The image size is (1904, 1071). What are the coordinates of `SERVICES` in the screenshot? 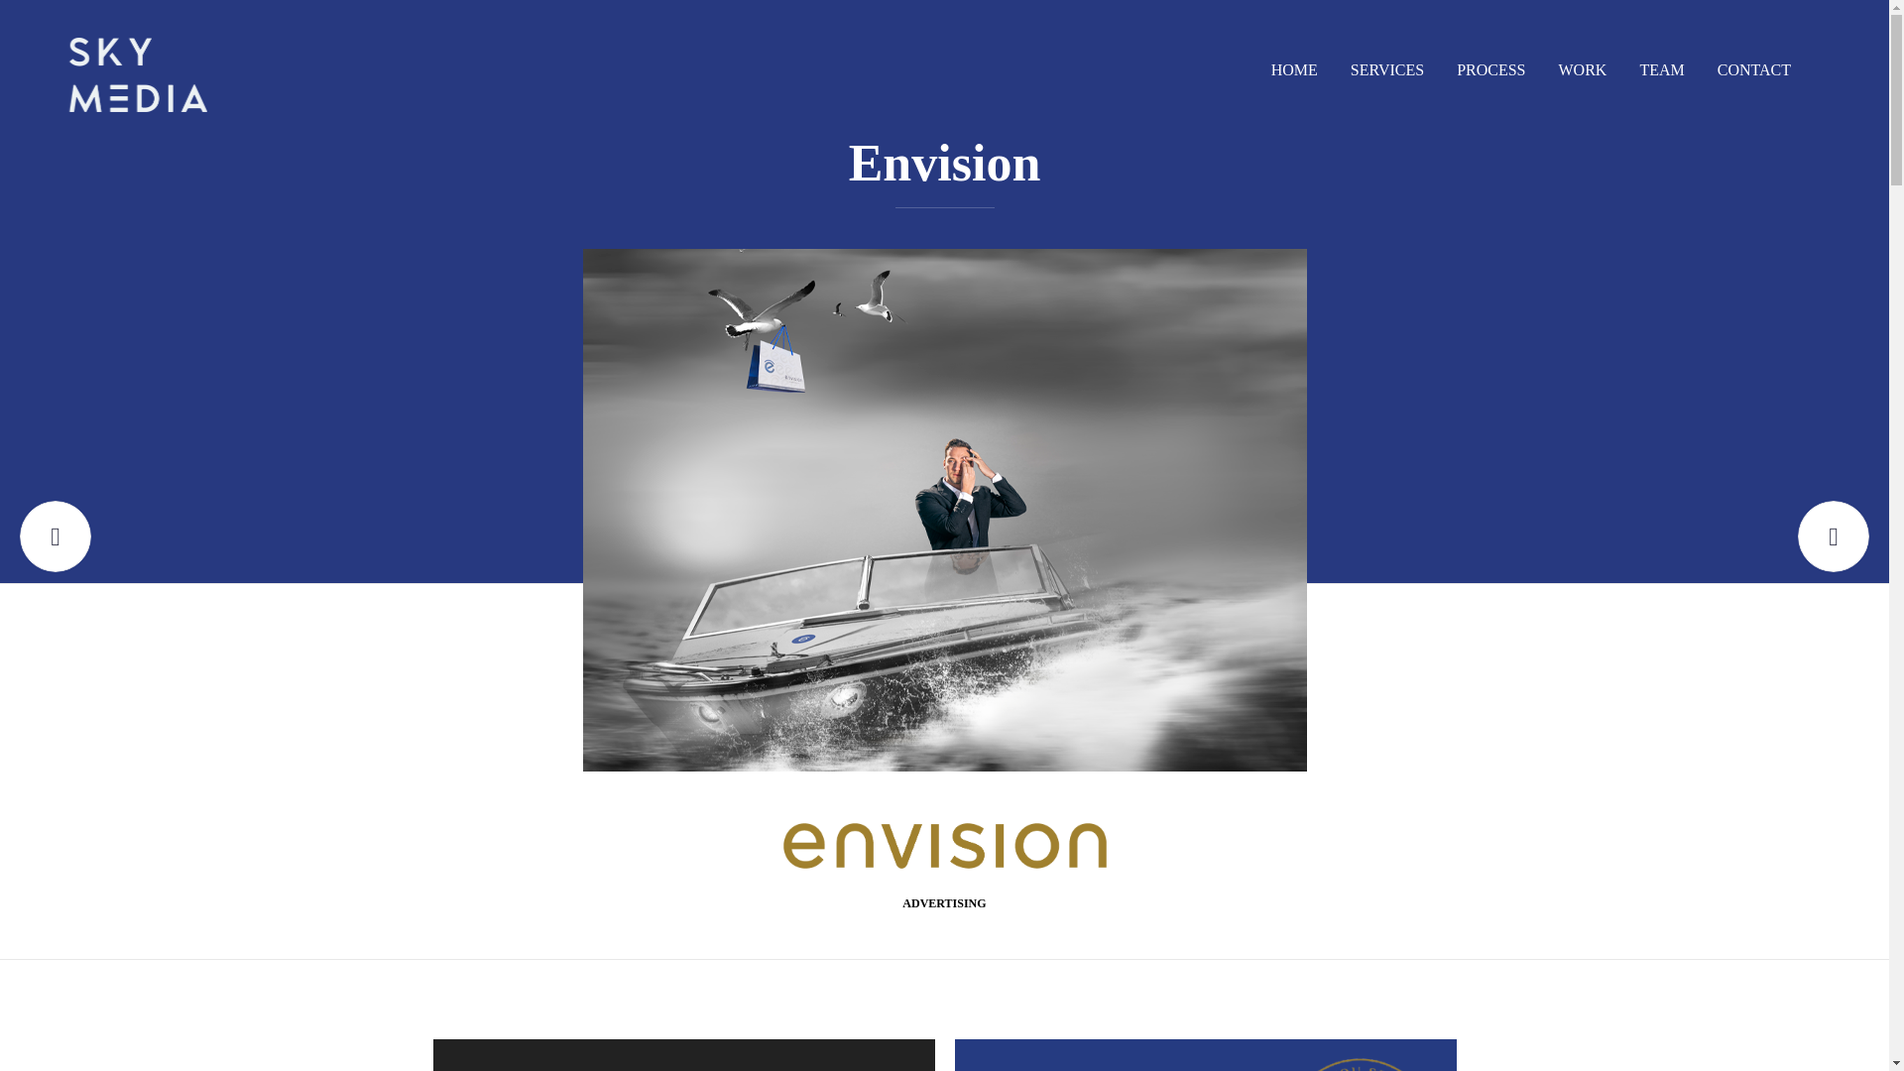 It's located at (1387, 69).